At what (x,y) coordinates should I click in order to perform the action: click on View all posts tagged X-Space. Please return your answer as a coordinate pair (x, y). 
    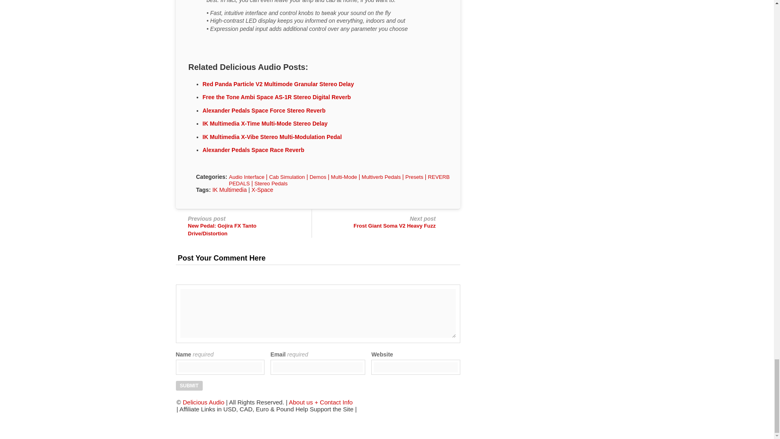
    Looking at the image, I should click on (262, 190).